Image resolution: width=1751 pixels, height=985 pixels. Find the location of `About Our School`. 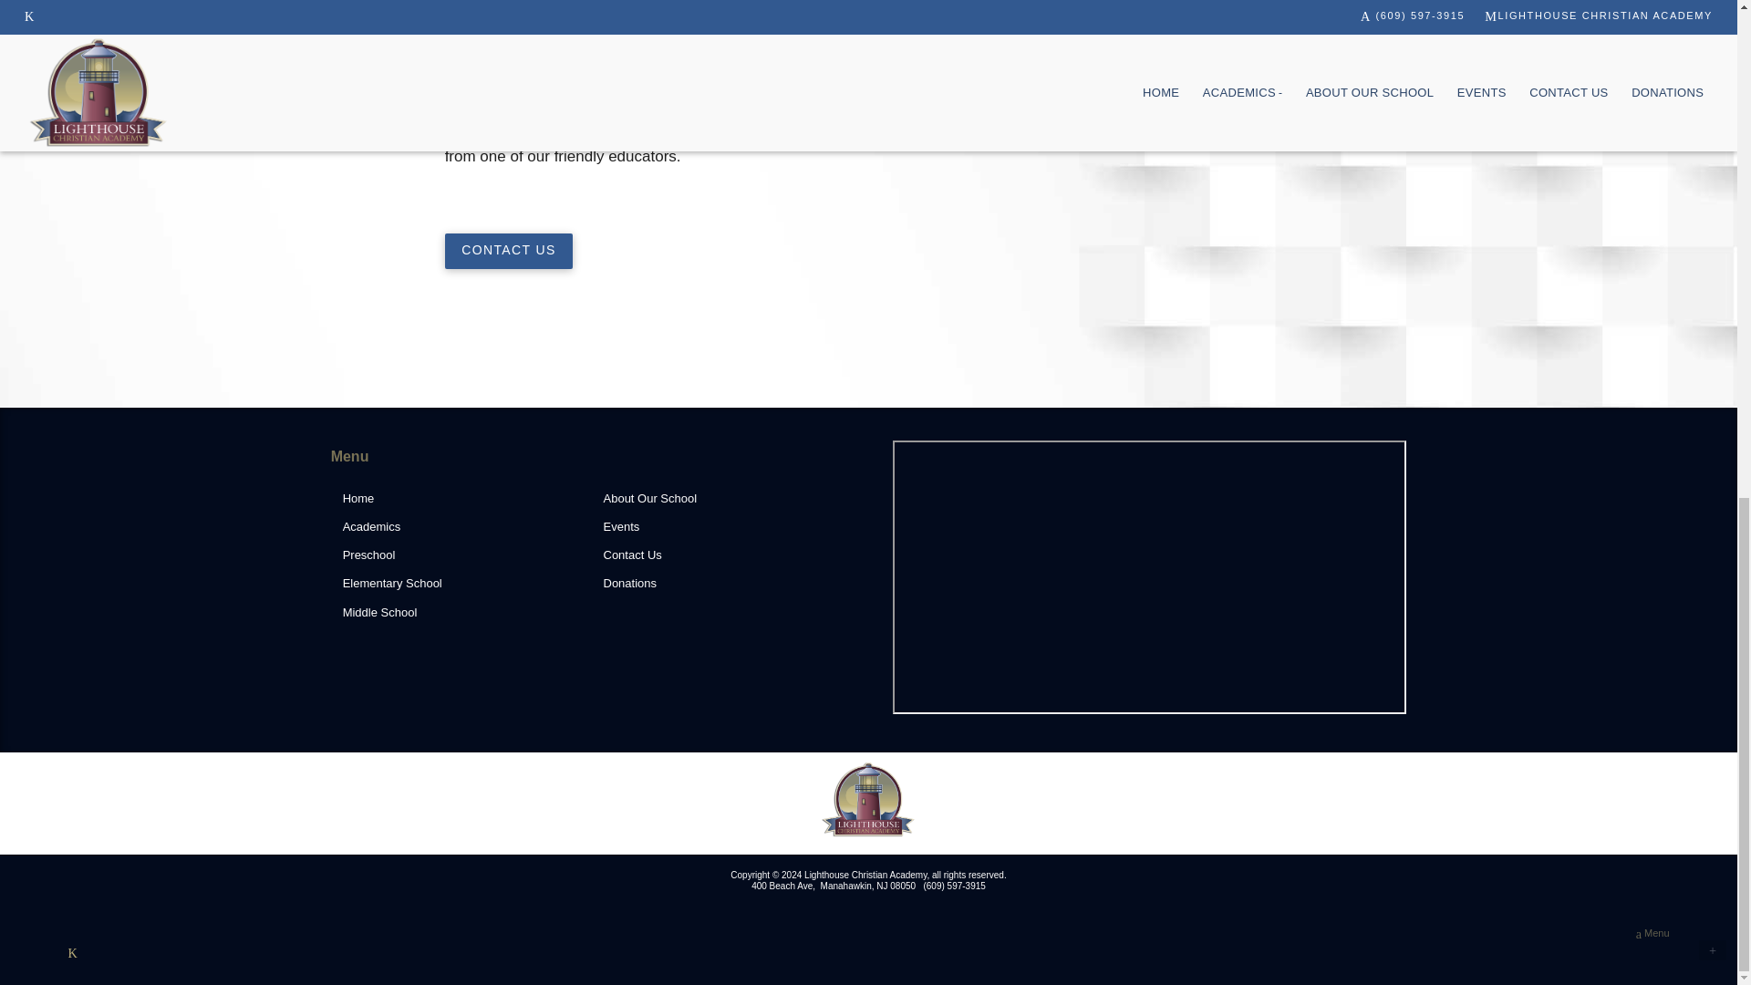

About Our School is located at coordinates (717, 499).